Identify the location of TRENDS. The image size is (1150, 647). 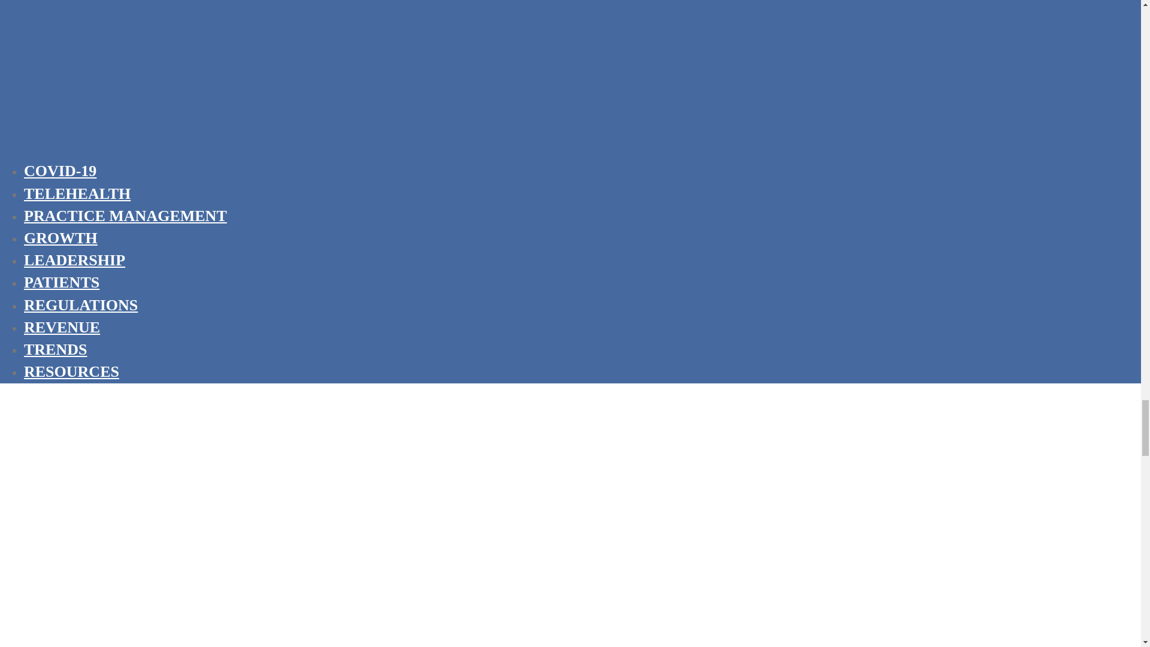
(55, 350).